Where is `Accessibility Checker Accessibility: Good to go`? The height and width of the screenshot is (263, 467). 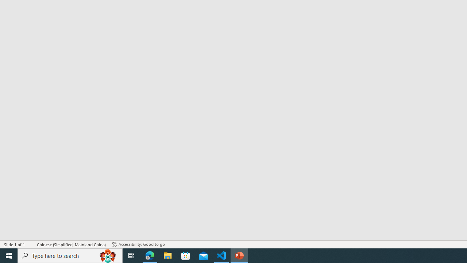
Accessibility Checker Accessibility: Good to go is located at coordinates (138, 244).